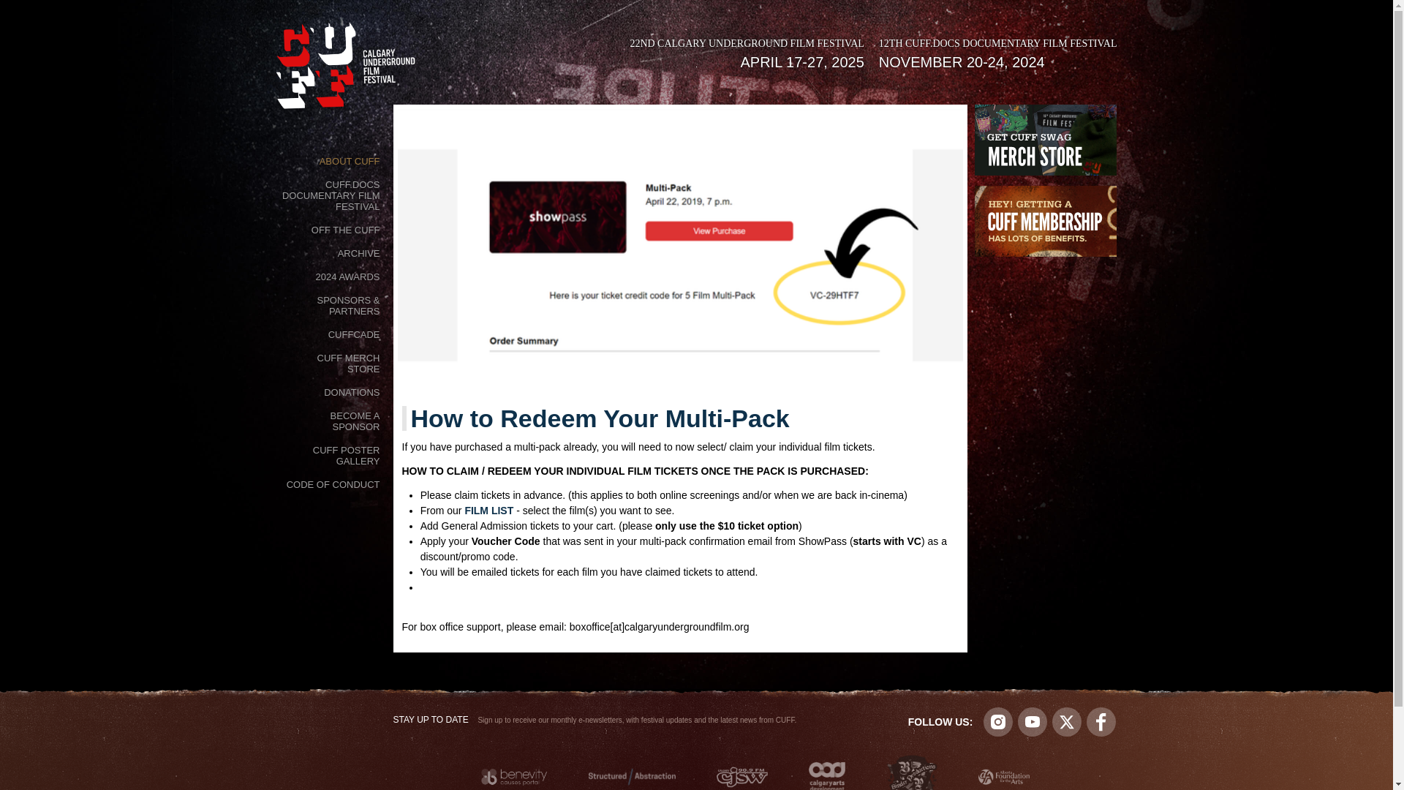 The height and width of the screenshot is (790, 1404). I want to click on The Calgary Underground Film Festival, so click(346, 68).